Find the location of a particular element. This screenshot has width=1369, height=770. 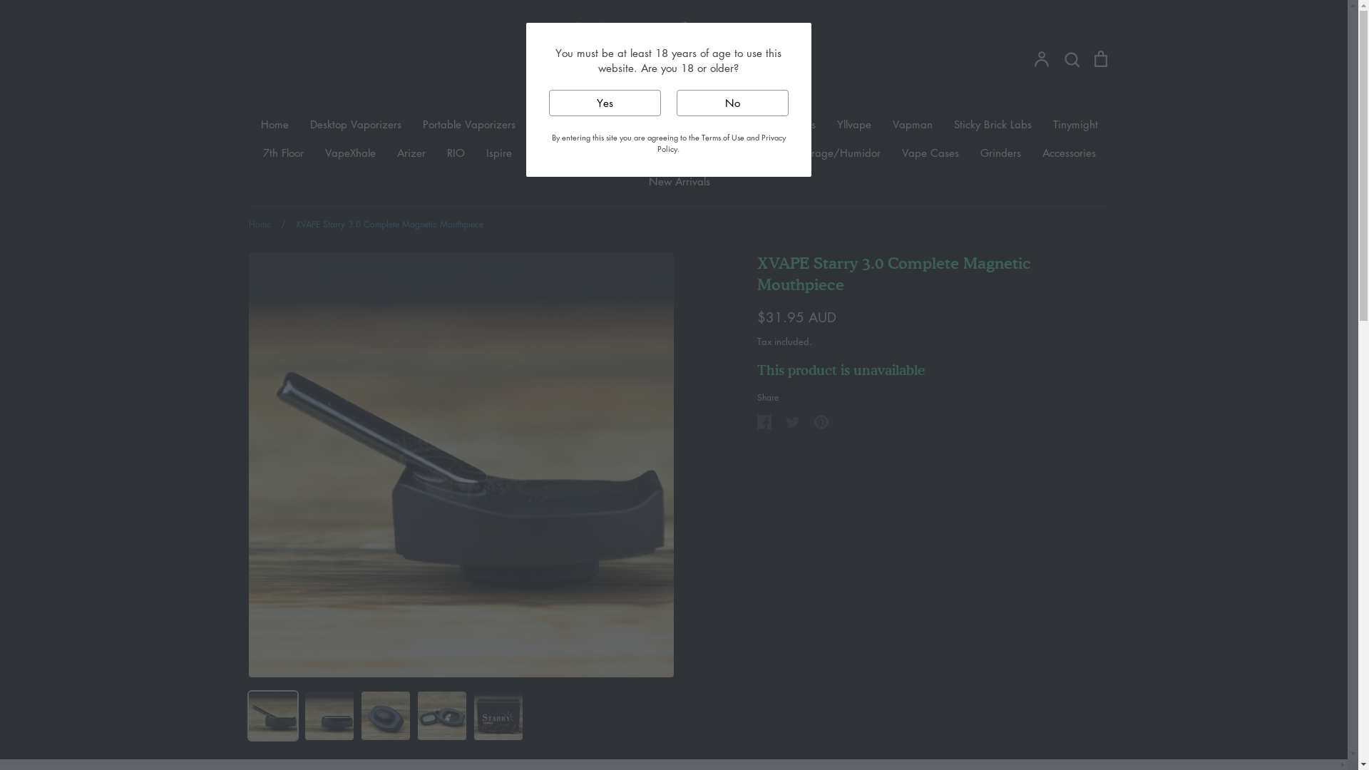

All Products is located at coordinates (653, 153).